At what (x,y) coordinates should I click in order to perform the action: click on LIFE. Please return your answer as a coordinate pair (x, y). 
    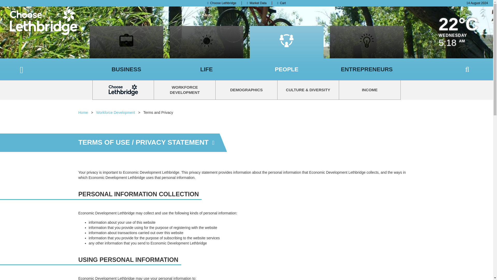
    Looking at the image, I should click on (207, 69).